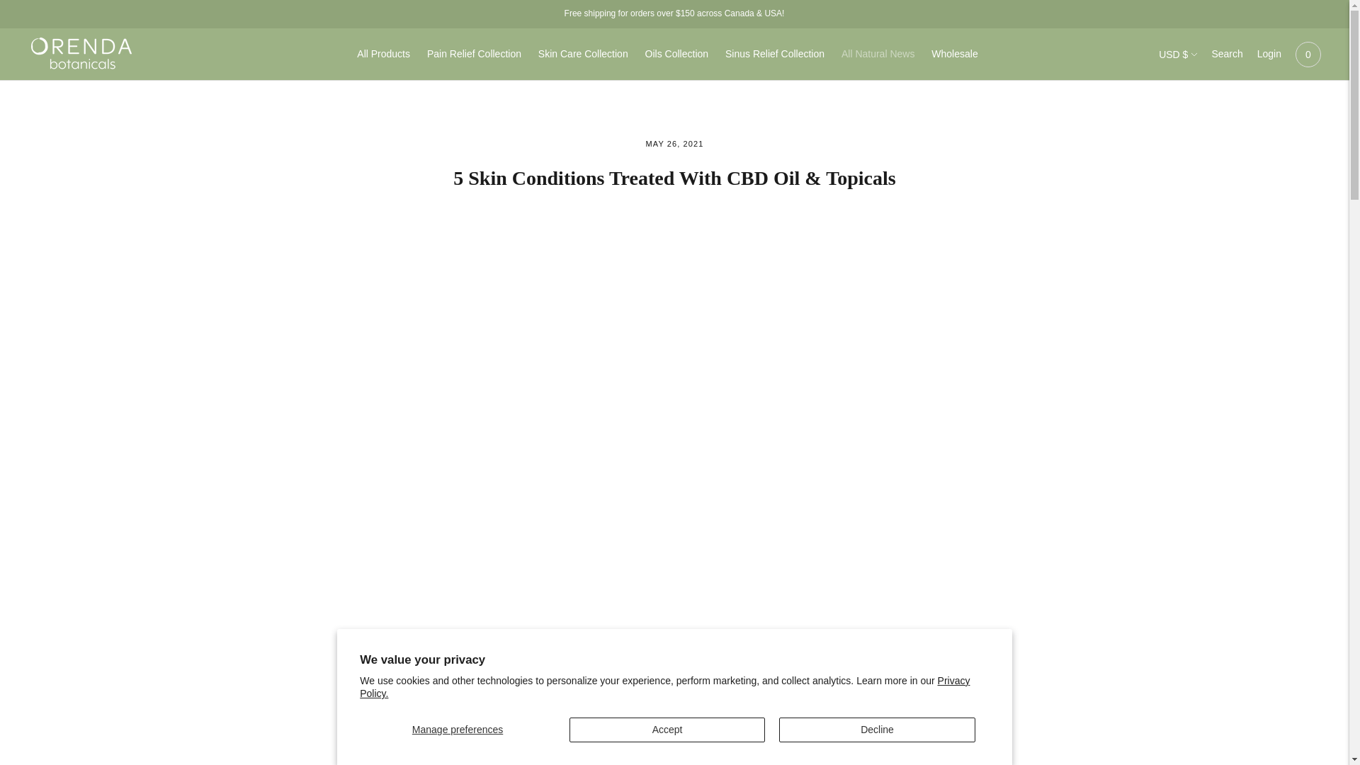  I want to click on Pain Relief Collection, so click(473, 54).